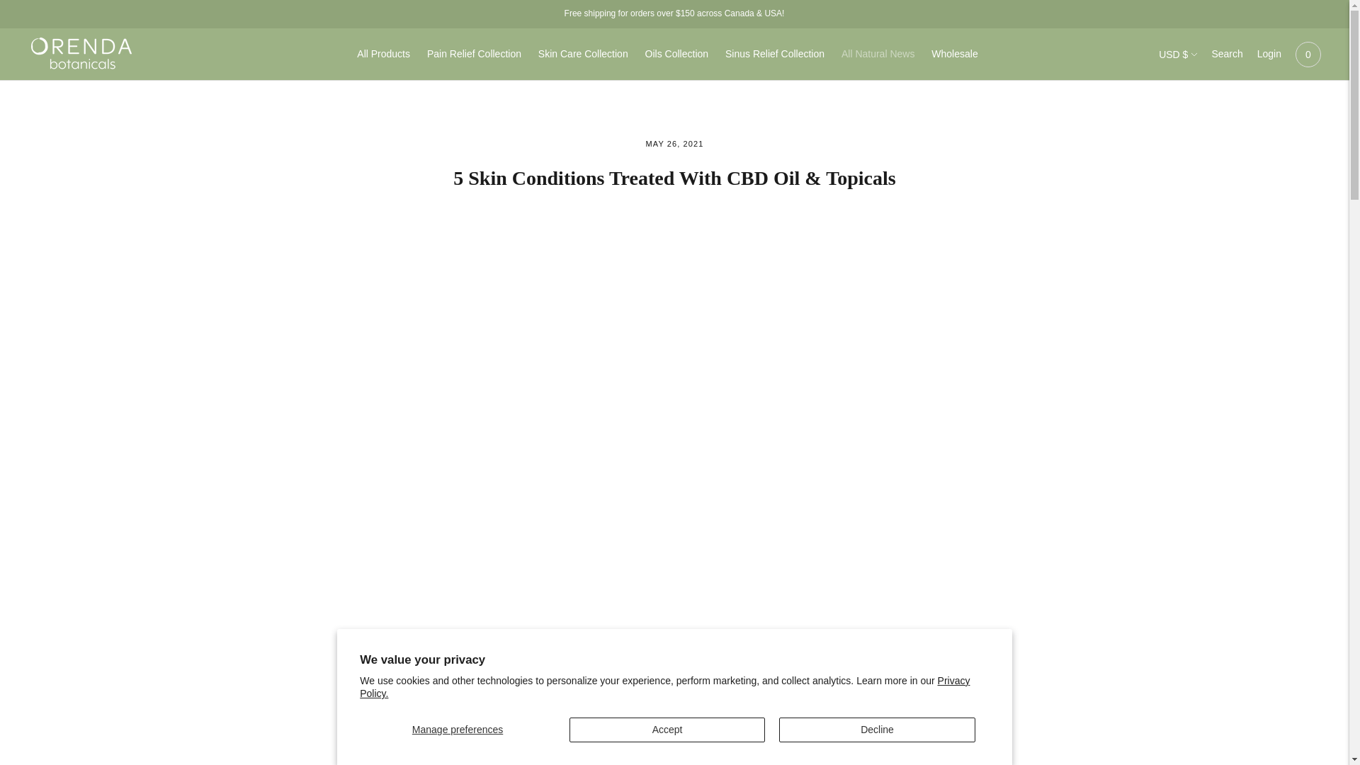  I want to click on Pain Relief Collection, so click(473, 54).